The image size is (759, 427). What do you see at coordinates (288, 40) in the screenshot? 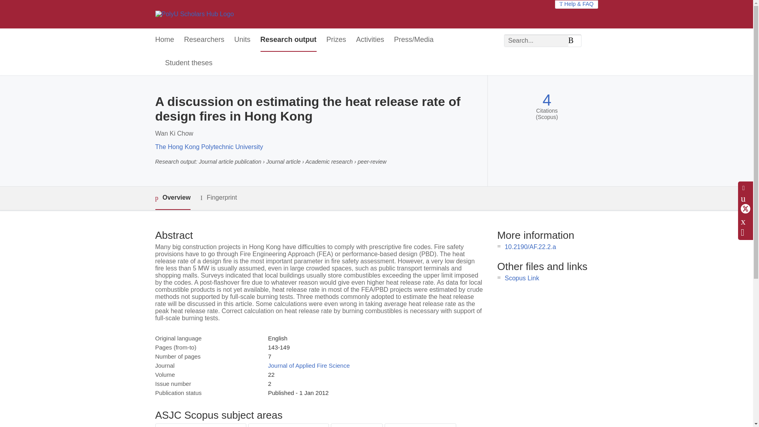
I see `Research output` at bounding box center [288, 40].